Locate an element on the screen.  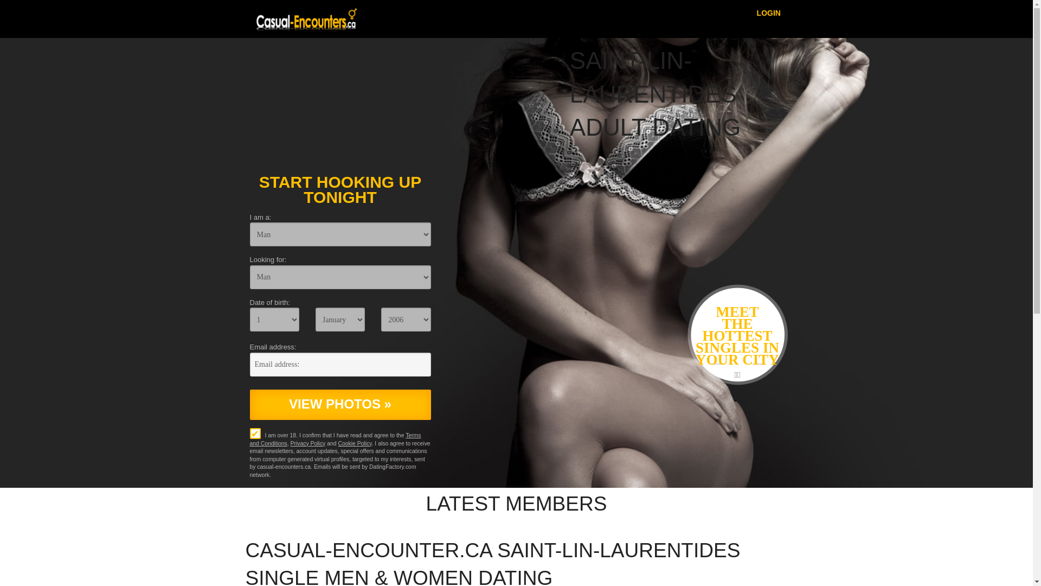
Cookie Policy is located at coordinates (355, 443).